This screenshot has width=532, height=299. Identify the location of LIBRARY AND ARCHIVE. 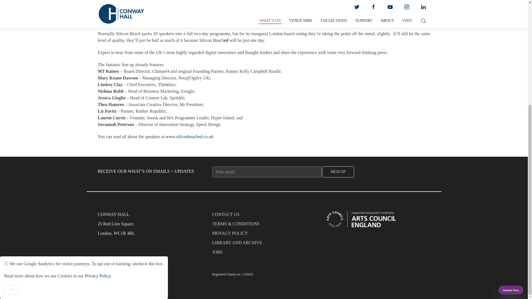
(264, 244).